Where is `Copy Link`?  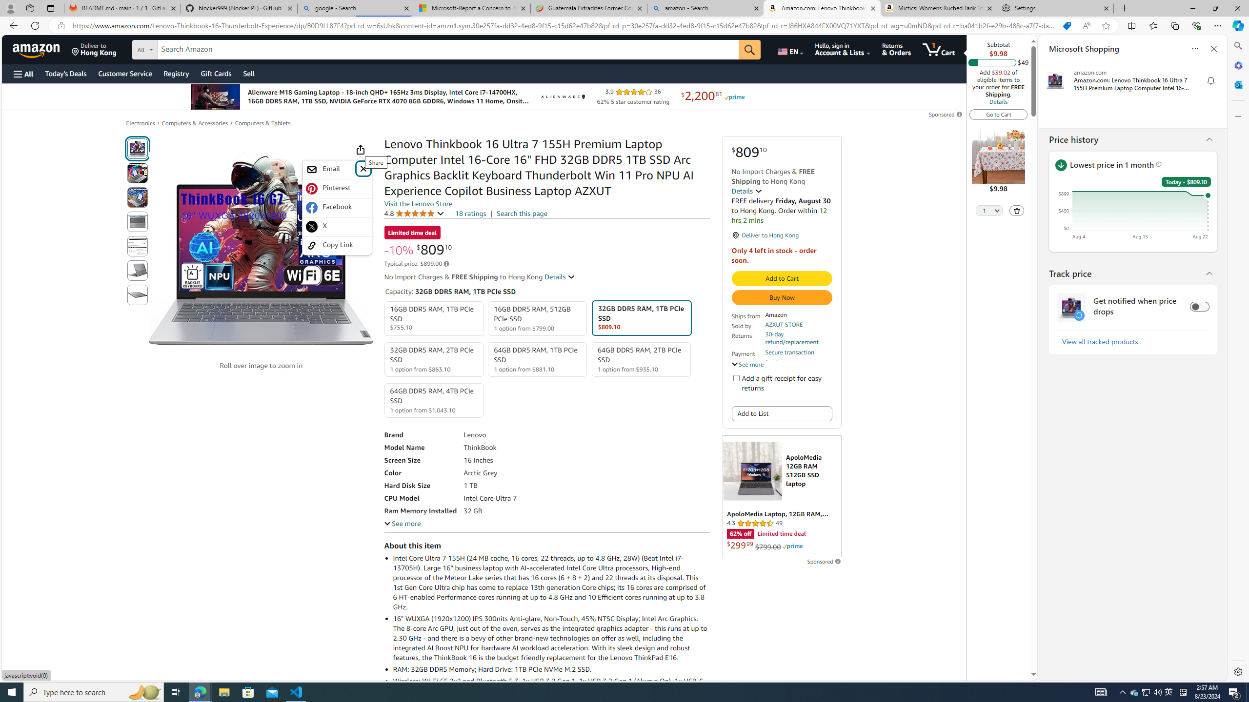
Copy Link is located at coordinates (337, 245).